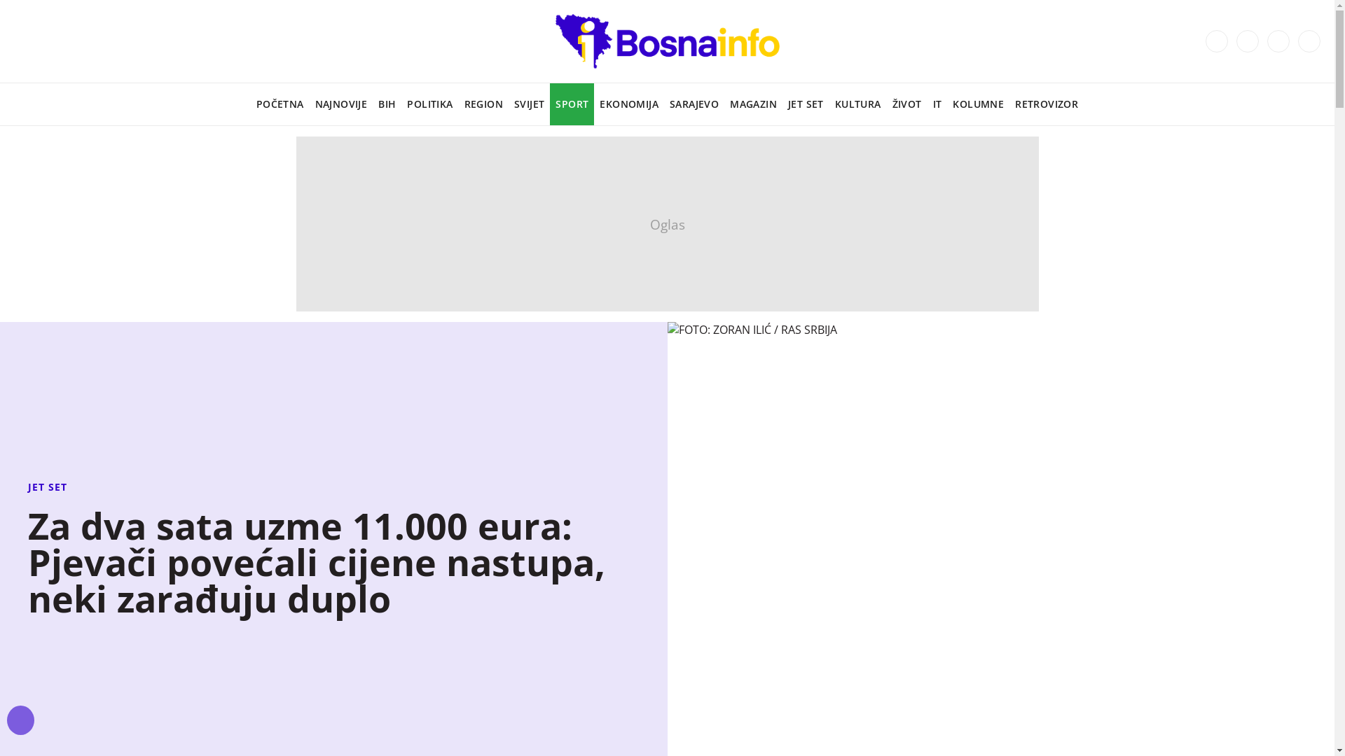  Describe the element at coordinates (937, 104) in the screenshot. I see `IT` at that location.